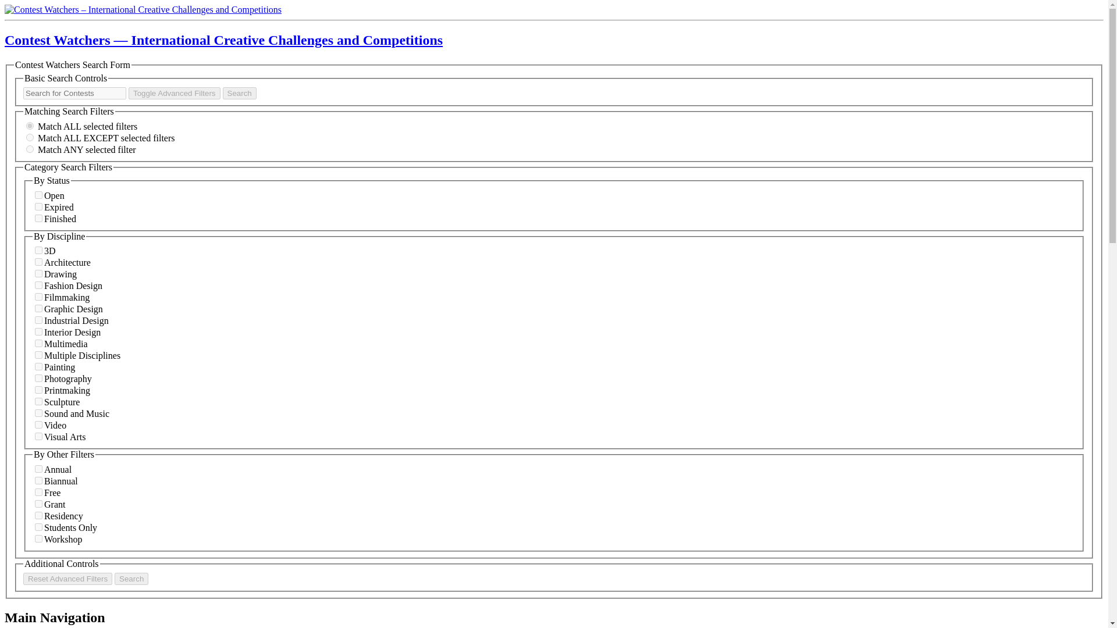 Image resolution: width=1117 pixels, height=628 pixels. I want to click on Search, so click(131, 578).